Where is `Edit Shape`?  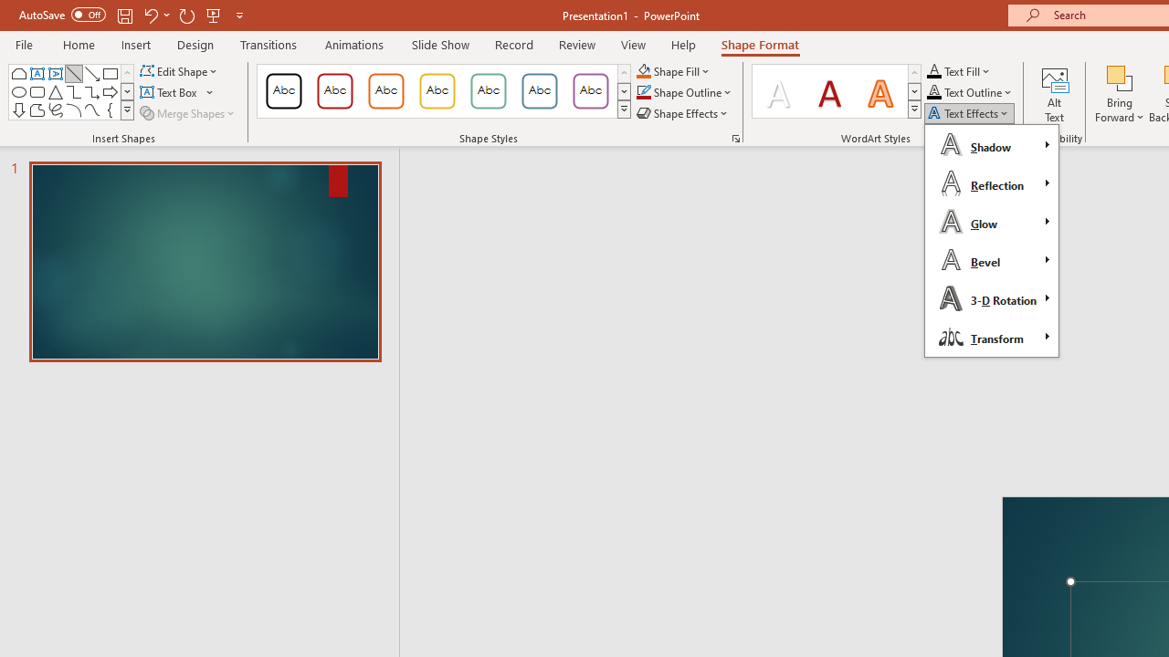
Edit Shape is located at coordinates (179, 71).